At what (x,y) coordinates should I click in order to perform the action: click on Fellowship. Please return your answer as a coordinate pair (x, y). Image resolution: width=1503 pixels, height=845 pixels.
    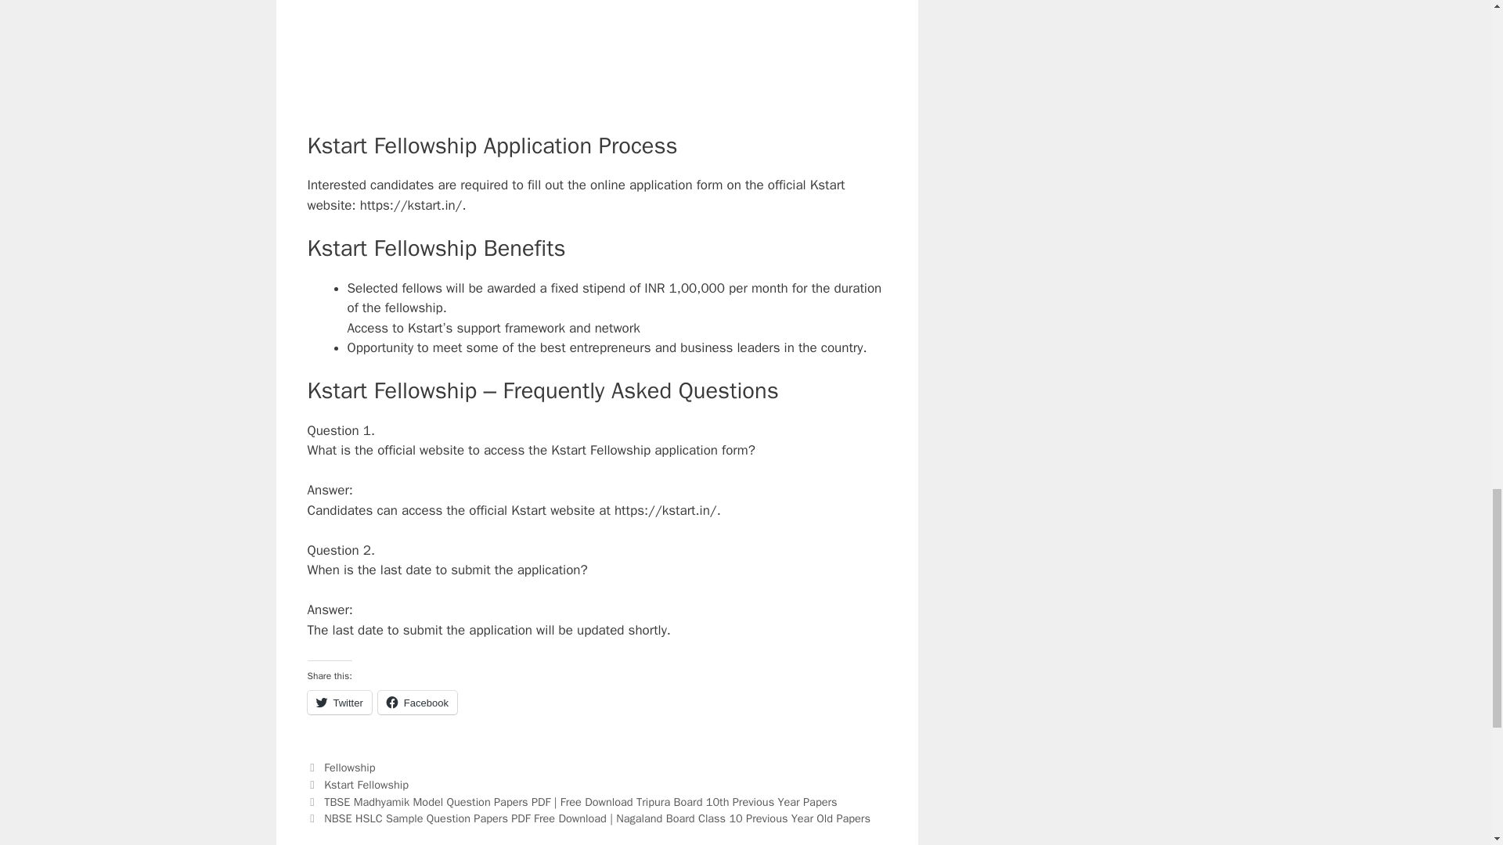
    Looking at the image, I should click on (349, 768).